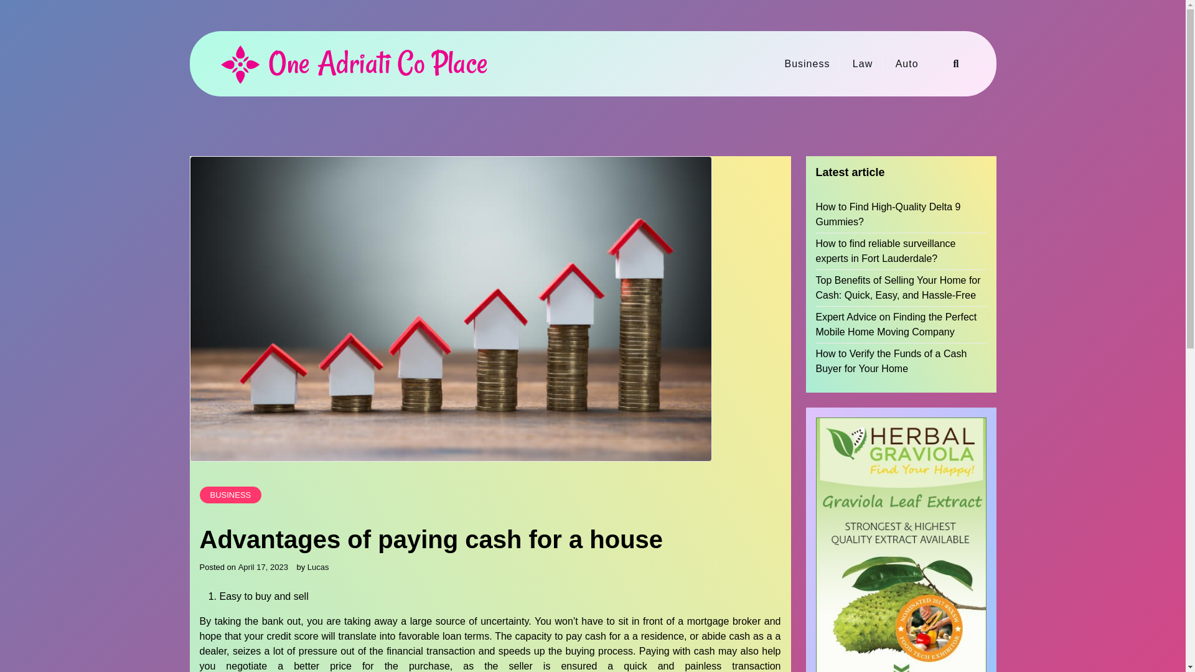  I want to click on Search, so click(842, 336).